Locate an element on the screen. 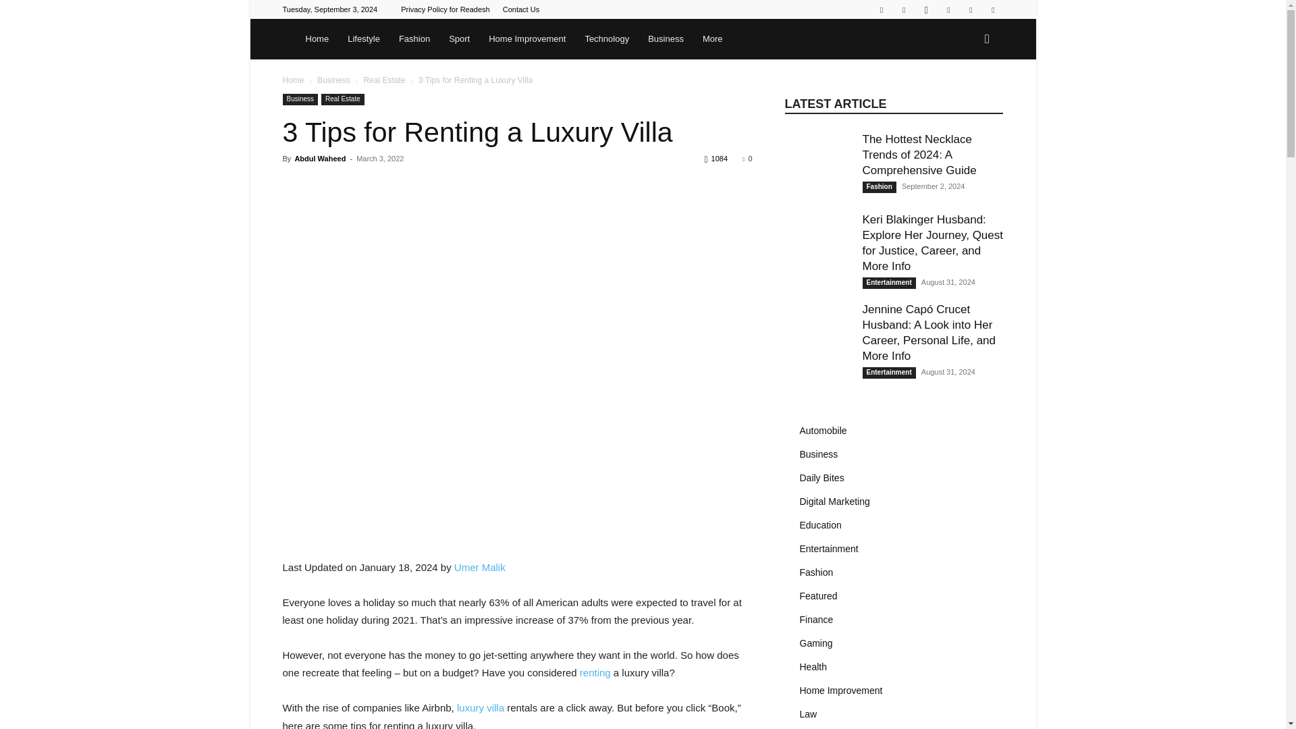 The image size is (1296, 729). Privacy Policy for Readesh is located at coordinates (445, 9).